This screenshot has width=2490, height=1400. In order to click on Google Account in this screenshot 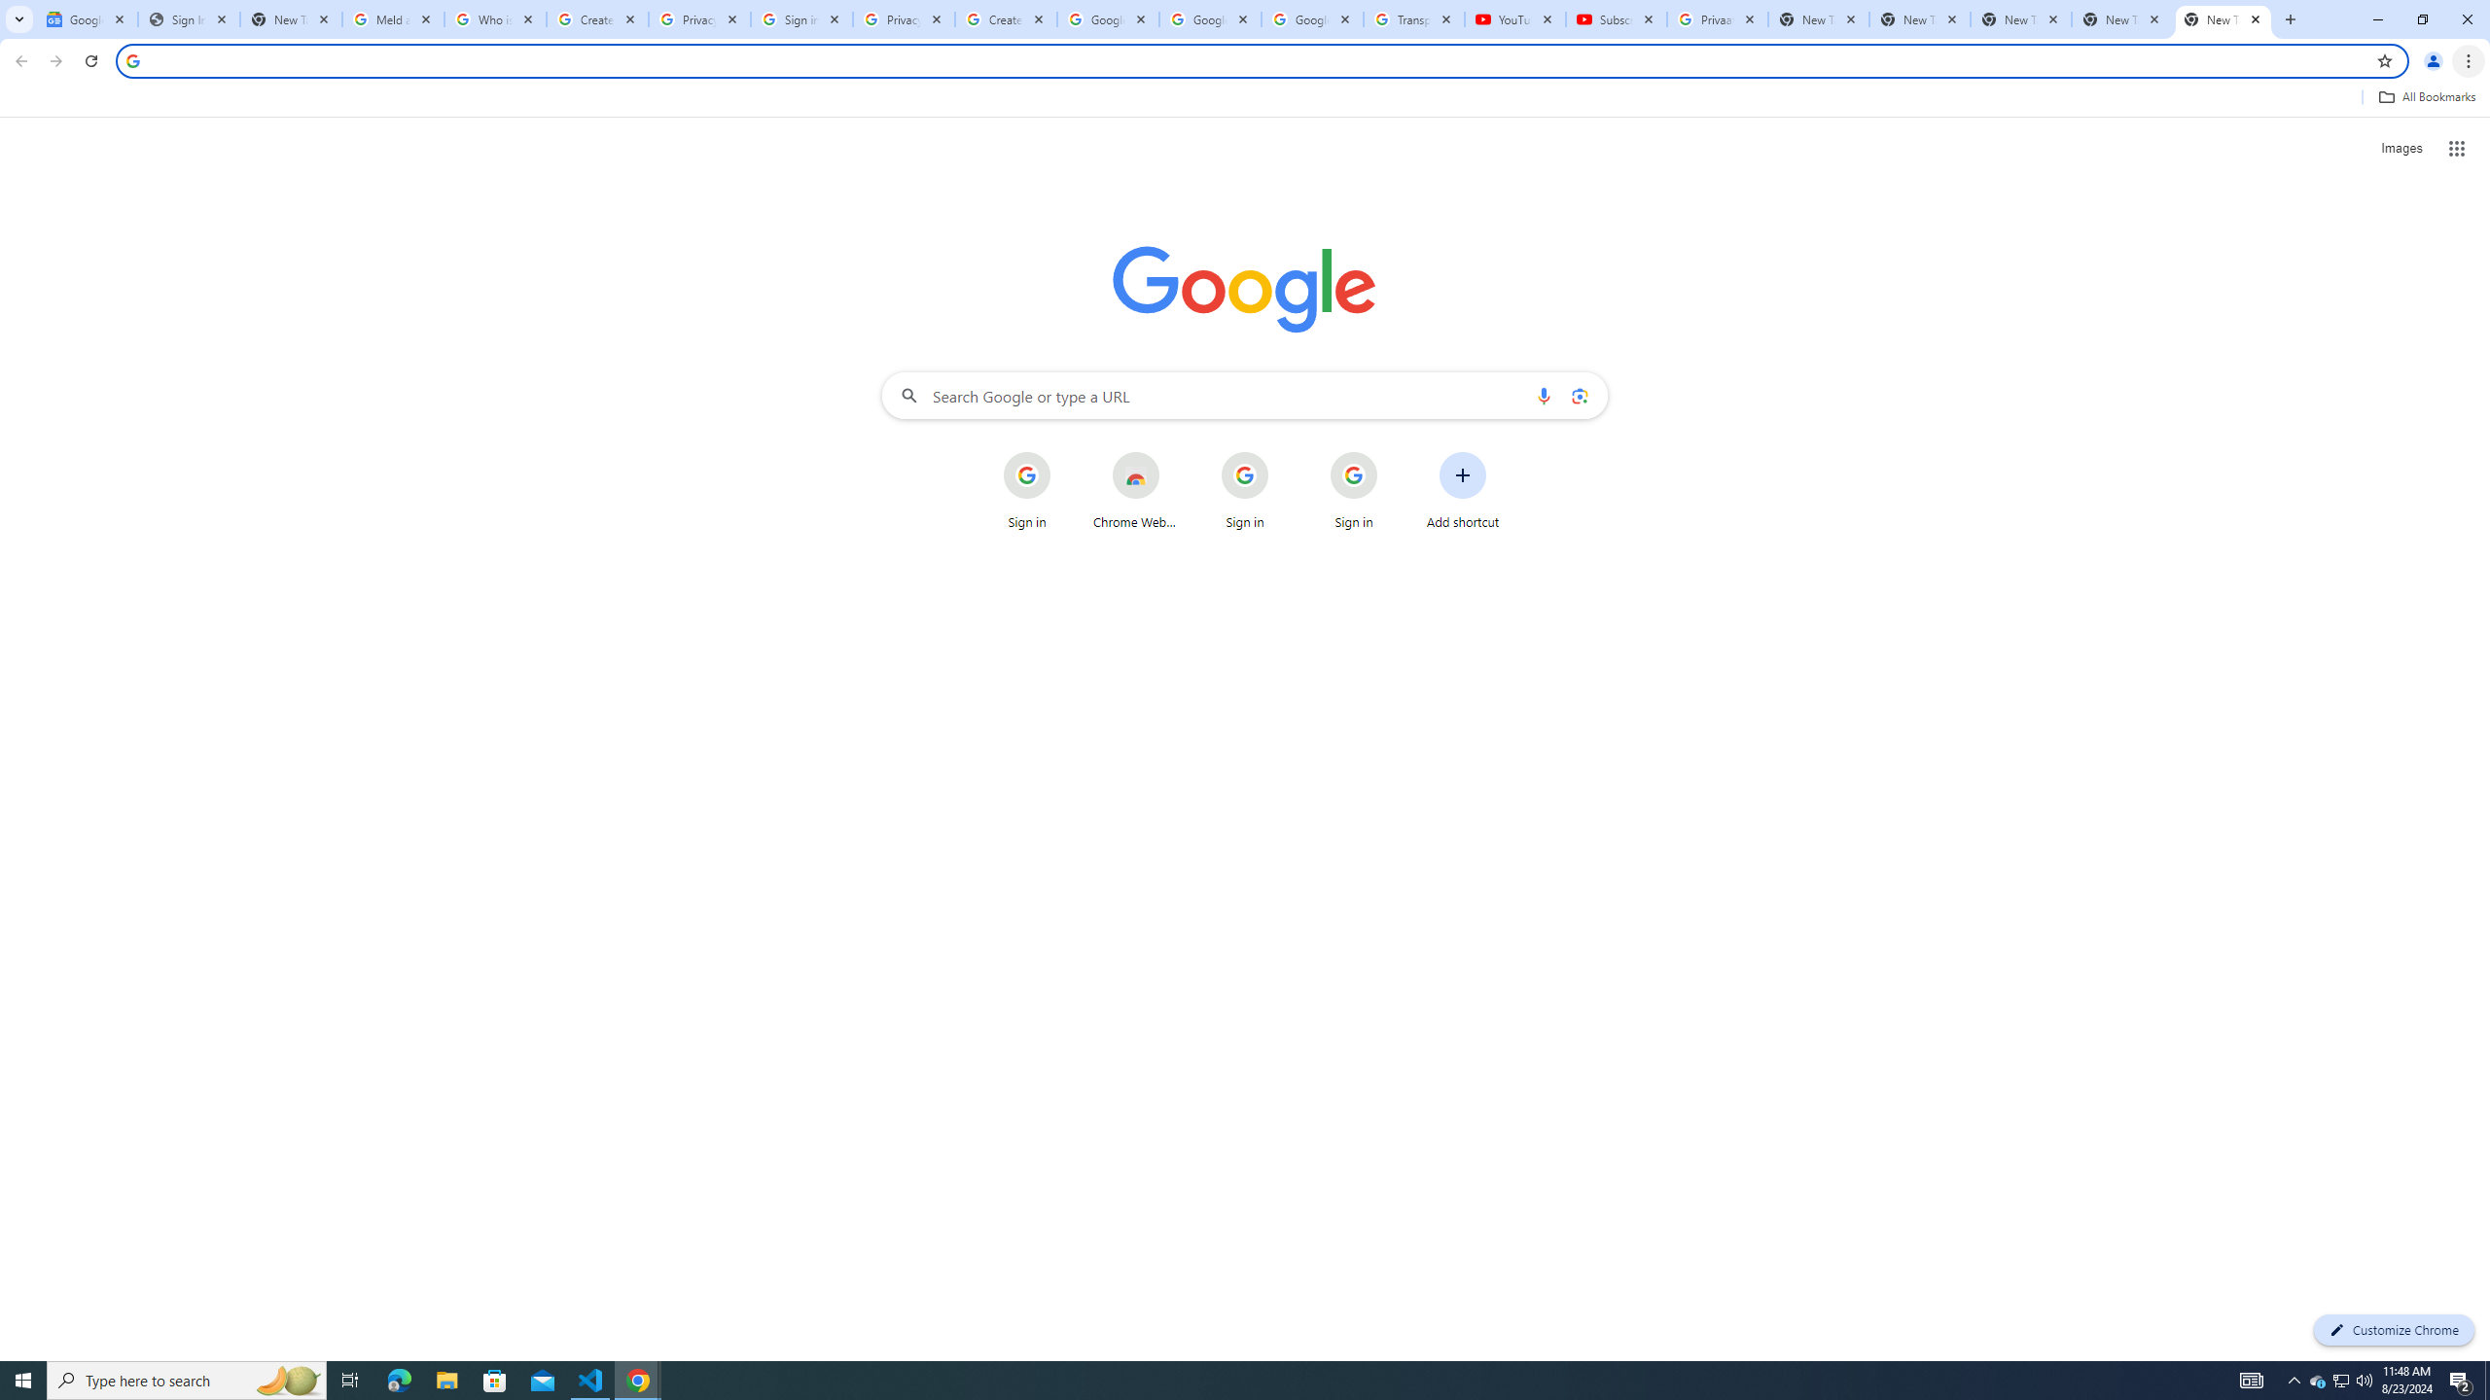, I will do `click(1311, 19)`.